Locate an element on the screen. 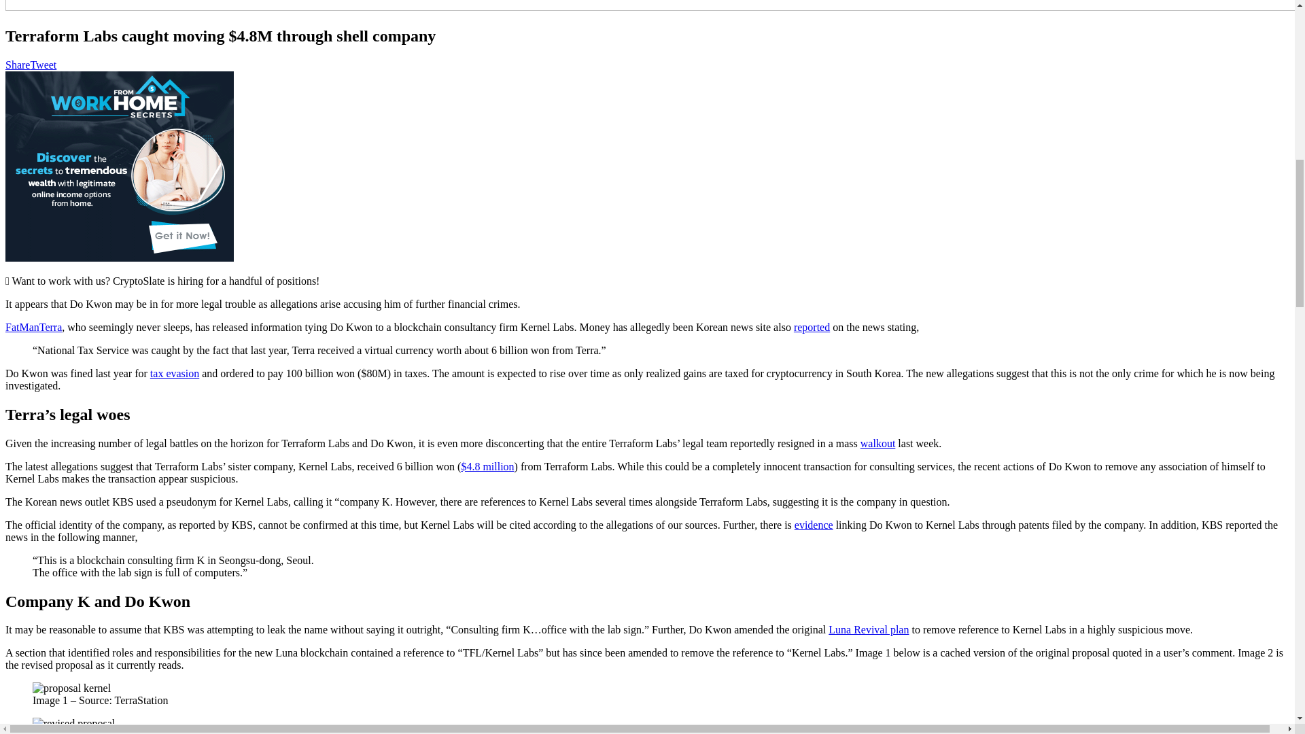  Tweet on Twitter is located at coordinates (43, 65).